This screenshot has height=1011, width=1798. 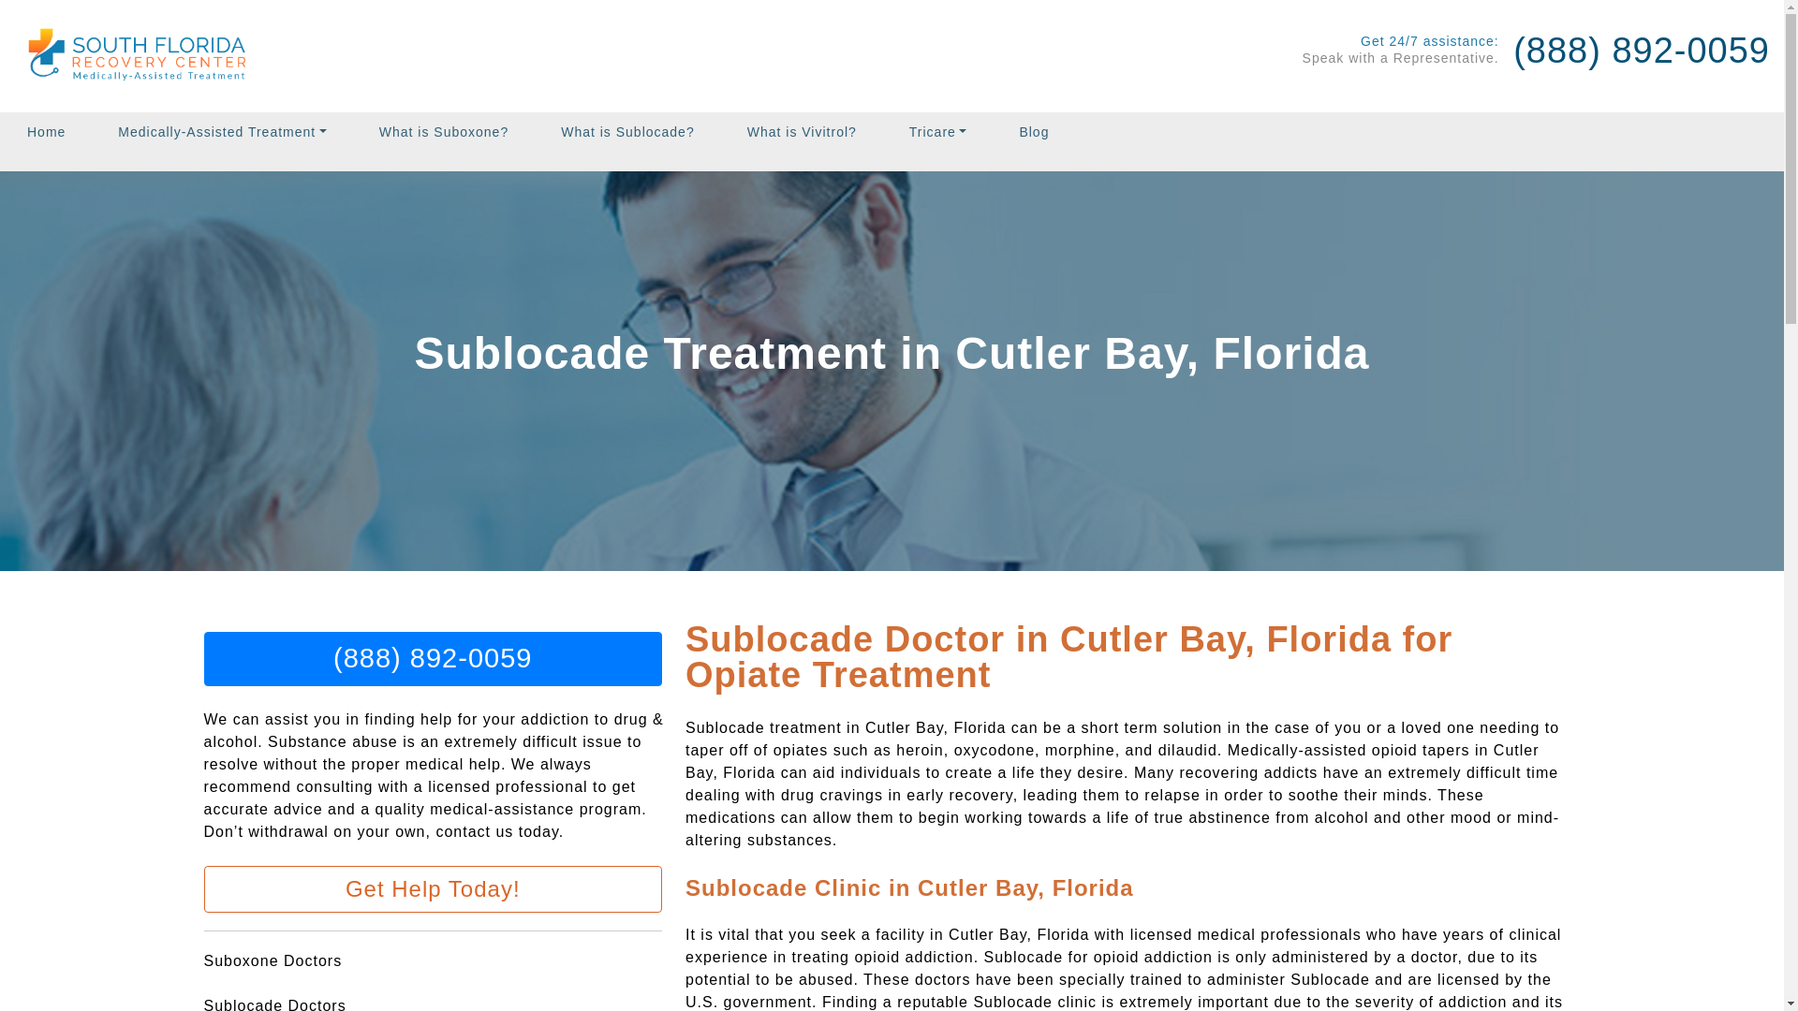 I want to click on Home, so click(x=52, y=132).